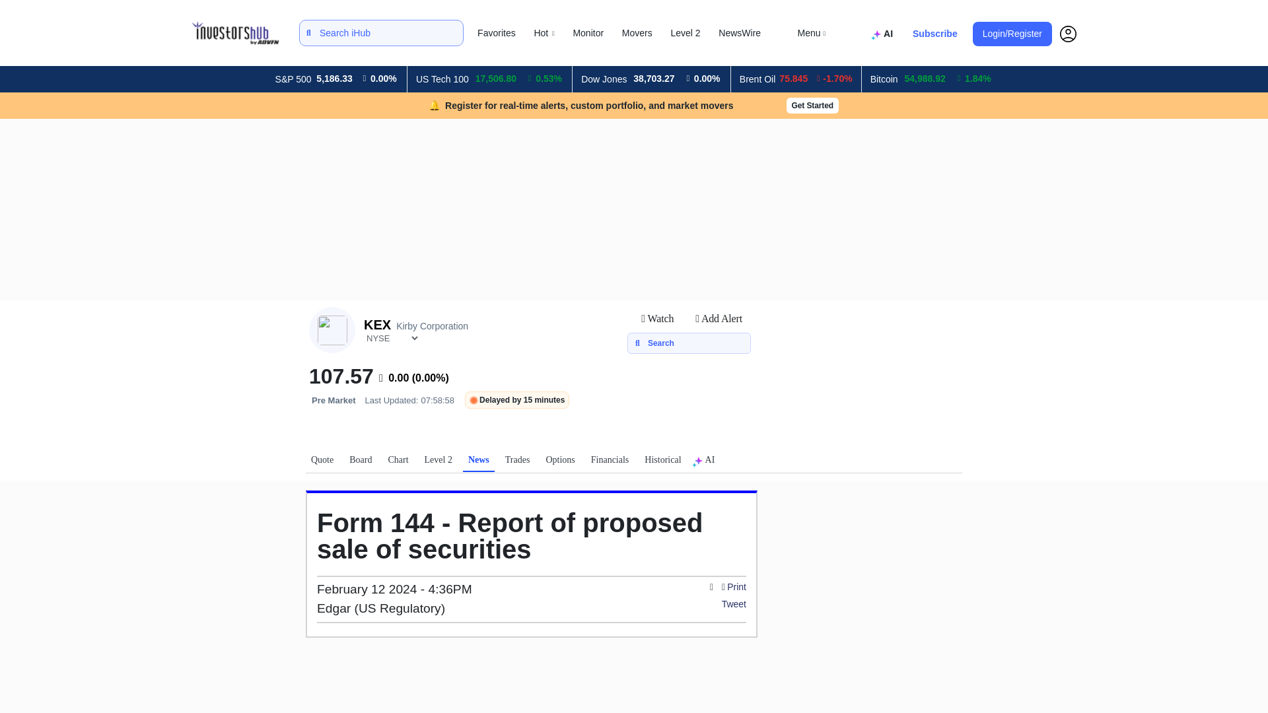  What do you see at coordinates (497, 33) in the screenshot?
I see `Favorites` at bounding box center [497, 33].